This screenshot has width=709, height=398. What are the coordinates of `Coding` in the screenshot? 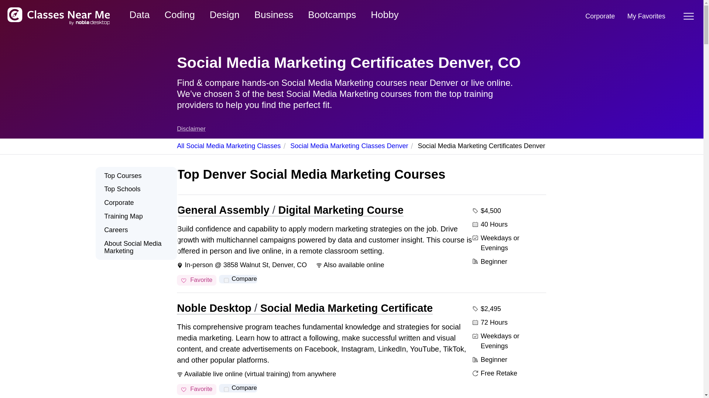 It's located at (179, 15).